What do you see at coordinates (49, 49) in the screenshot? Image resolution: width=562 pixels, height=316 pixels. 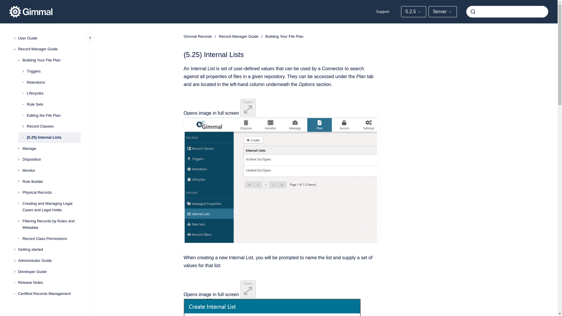 I see `Record Manager Guide` at bounding box center [49, 49].